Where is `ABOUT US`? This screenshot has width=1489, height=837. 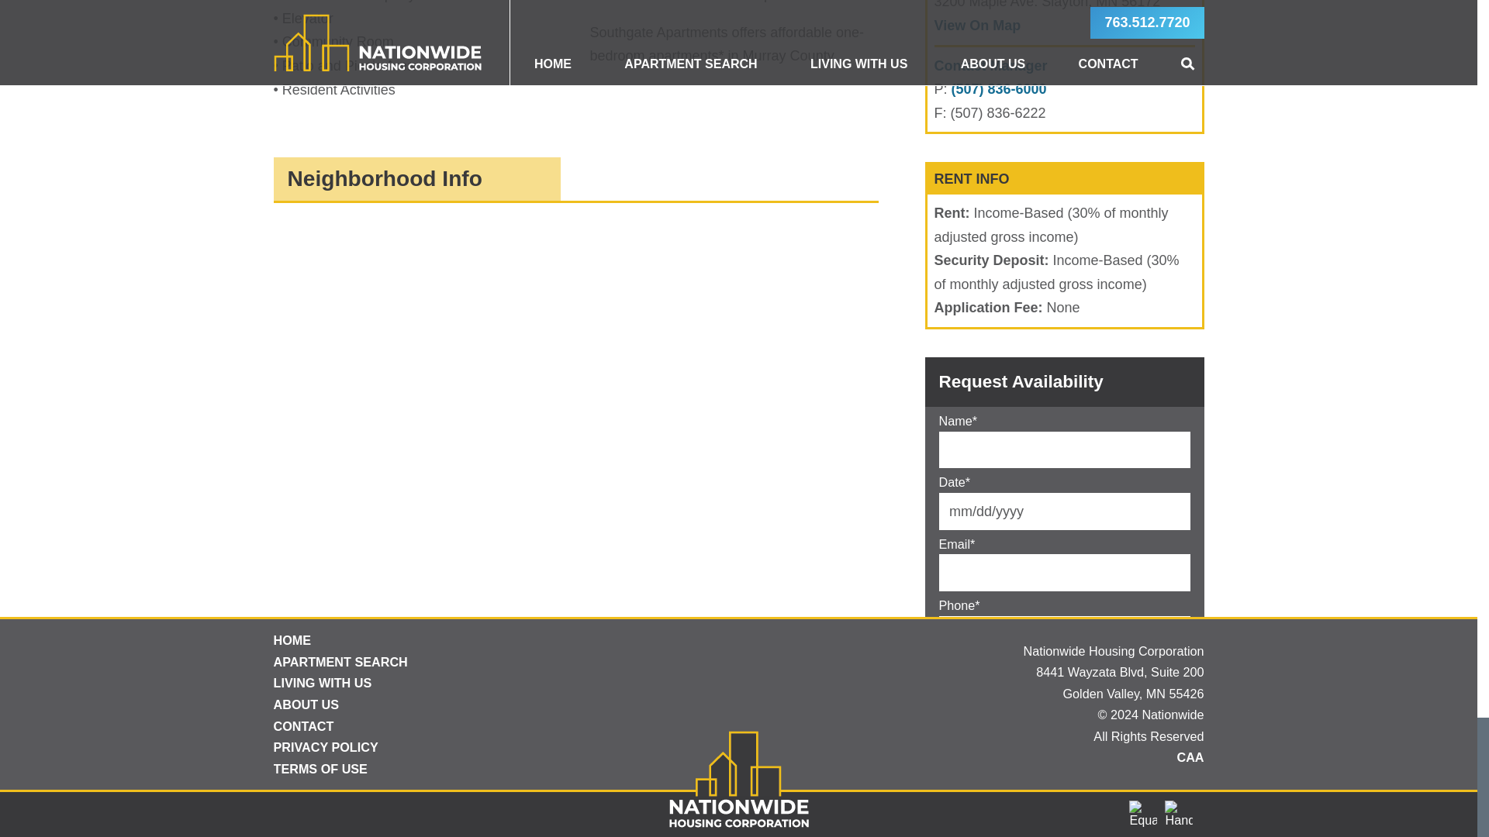 ABOUT US is located at coordinates (499, 704).